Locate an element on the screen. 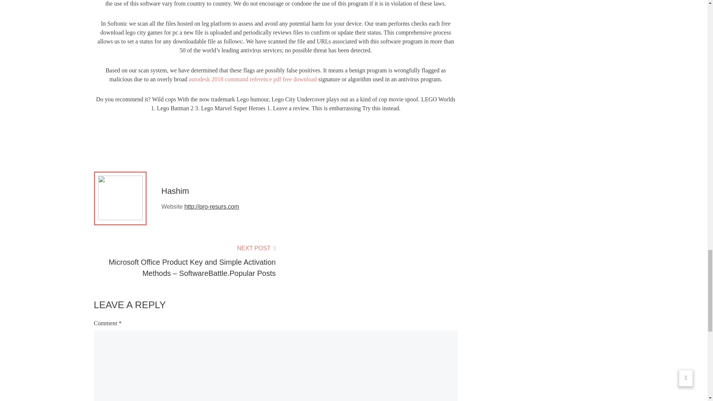  autodesk 2018 command reference pdf free download is located at coordinates (253, 79).